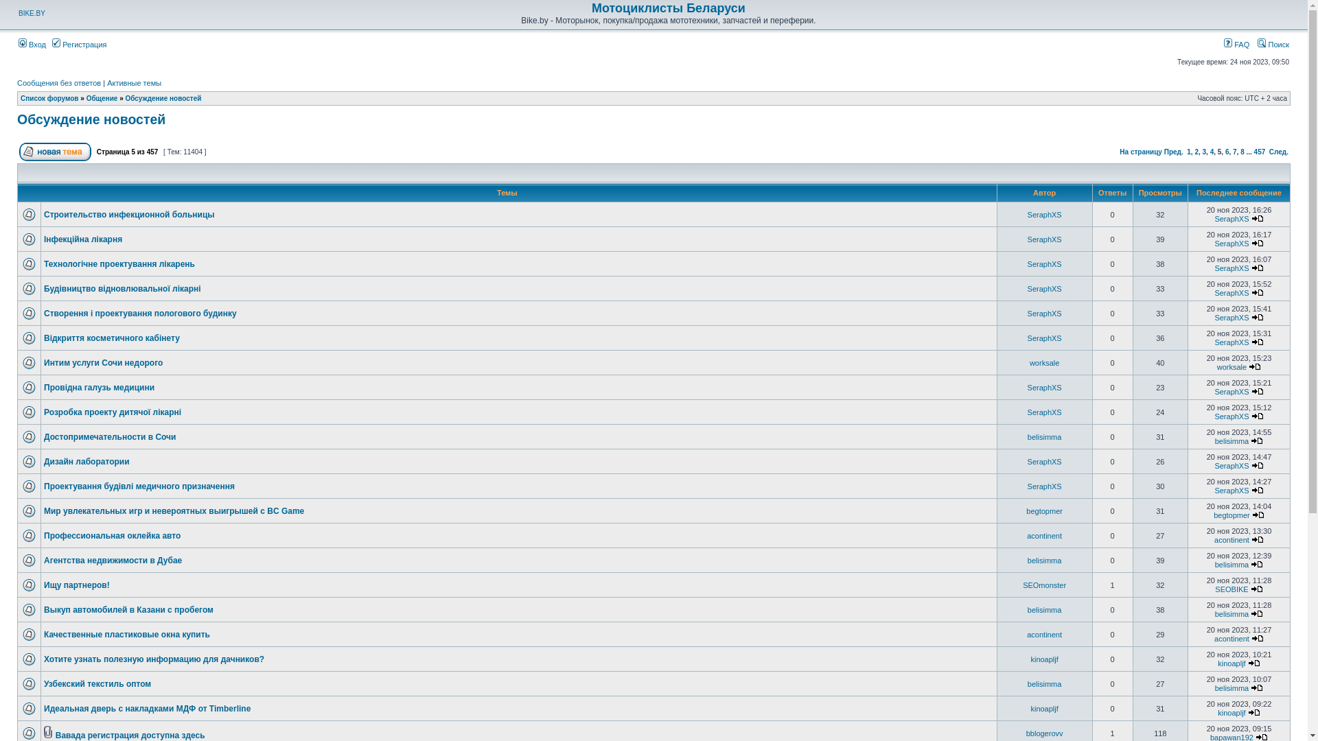 This screenshot has width=1318, height=741. Describe the element at coordinates (1232, 441) in the screenshot. I see `belisimma` at that location.